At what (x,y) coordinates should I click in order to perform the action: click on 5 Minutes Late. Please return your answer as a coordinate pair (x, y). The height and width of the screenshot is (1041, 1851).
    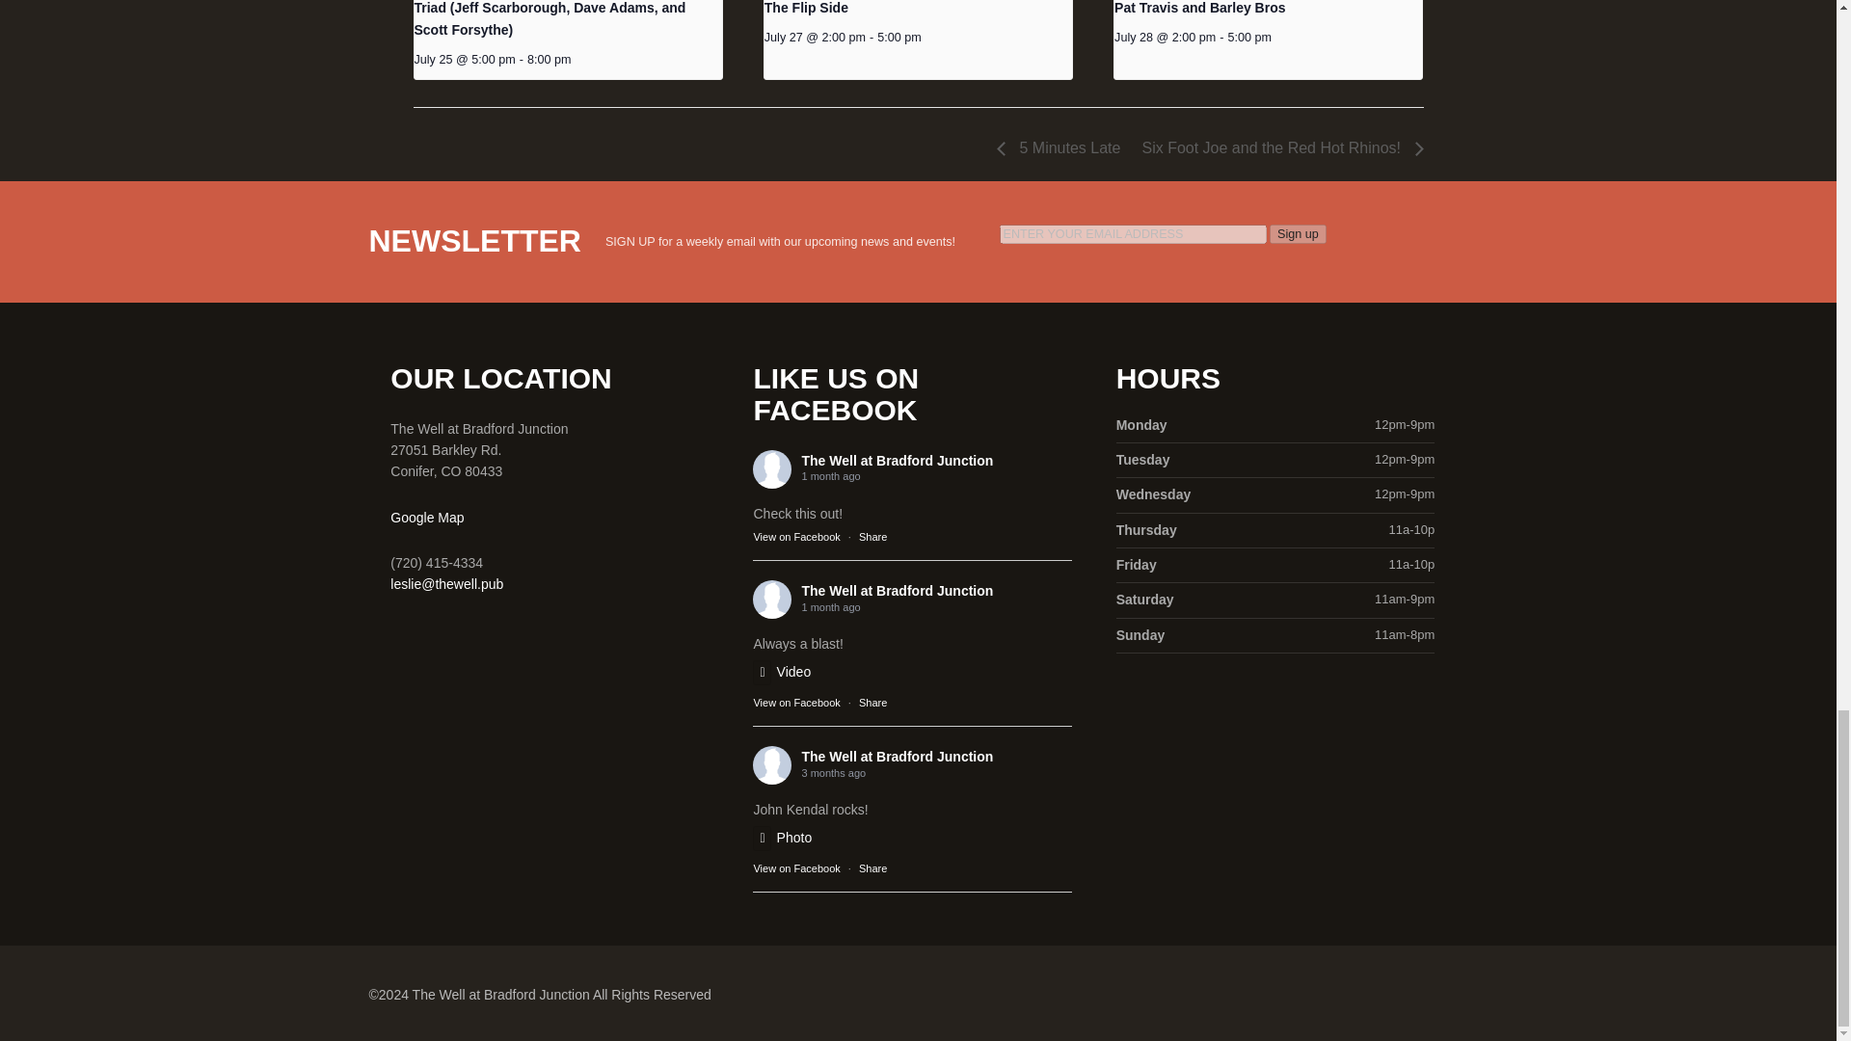
    Looking at the image, I should click on (1064, 147).